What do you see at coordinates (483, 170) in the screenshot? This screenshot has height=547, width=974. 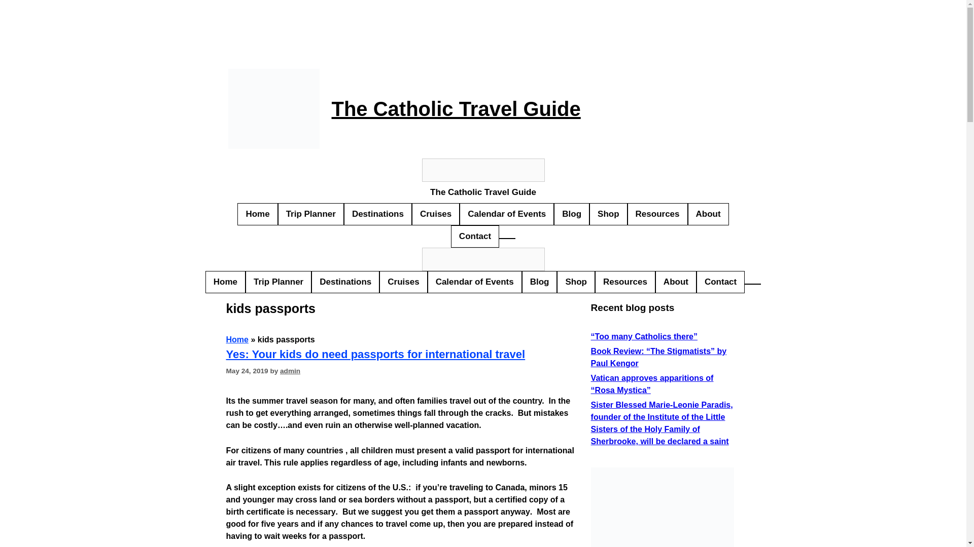 I see `Search` at bounding box center [483, 170].